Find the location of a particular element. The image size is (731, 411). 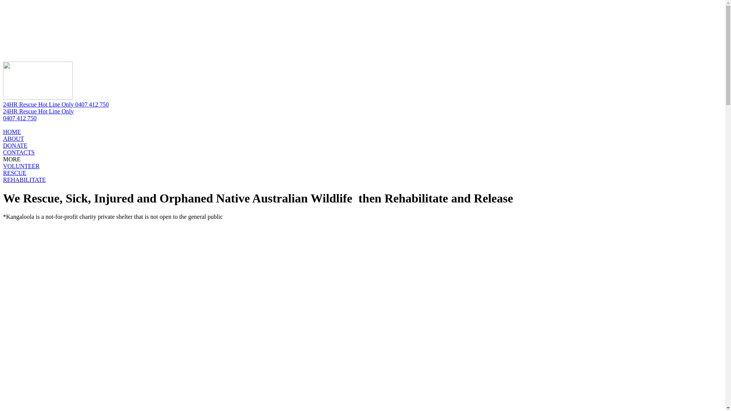

Submit is located at coordinates (81, 44).